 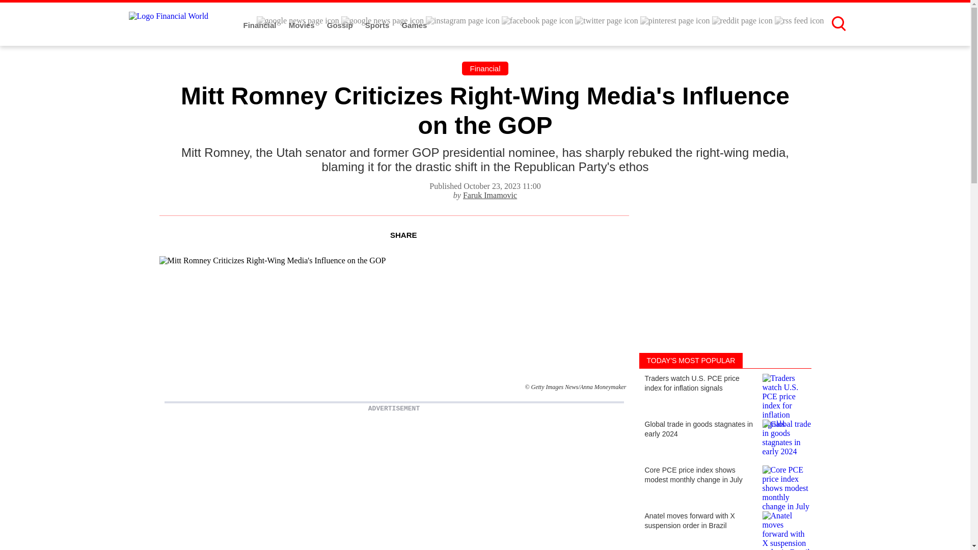 I want to click on Gossip, so click(x=340, y=25).